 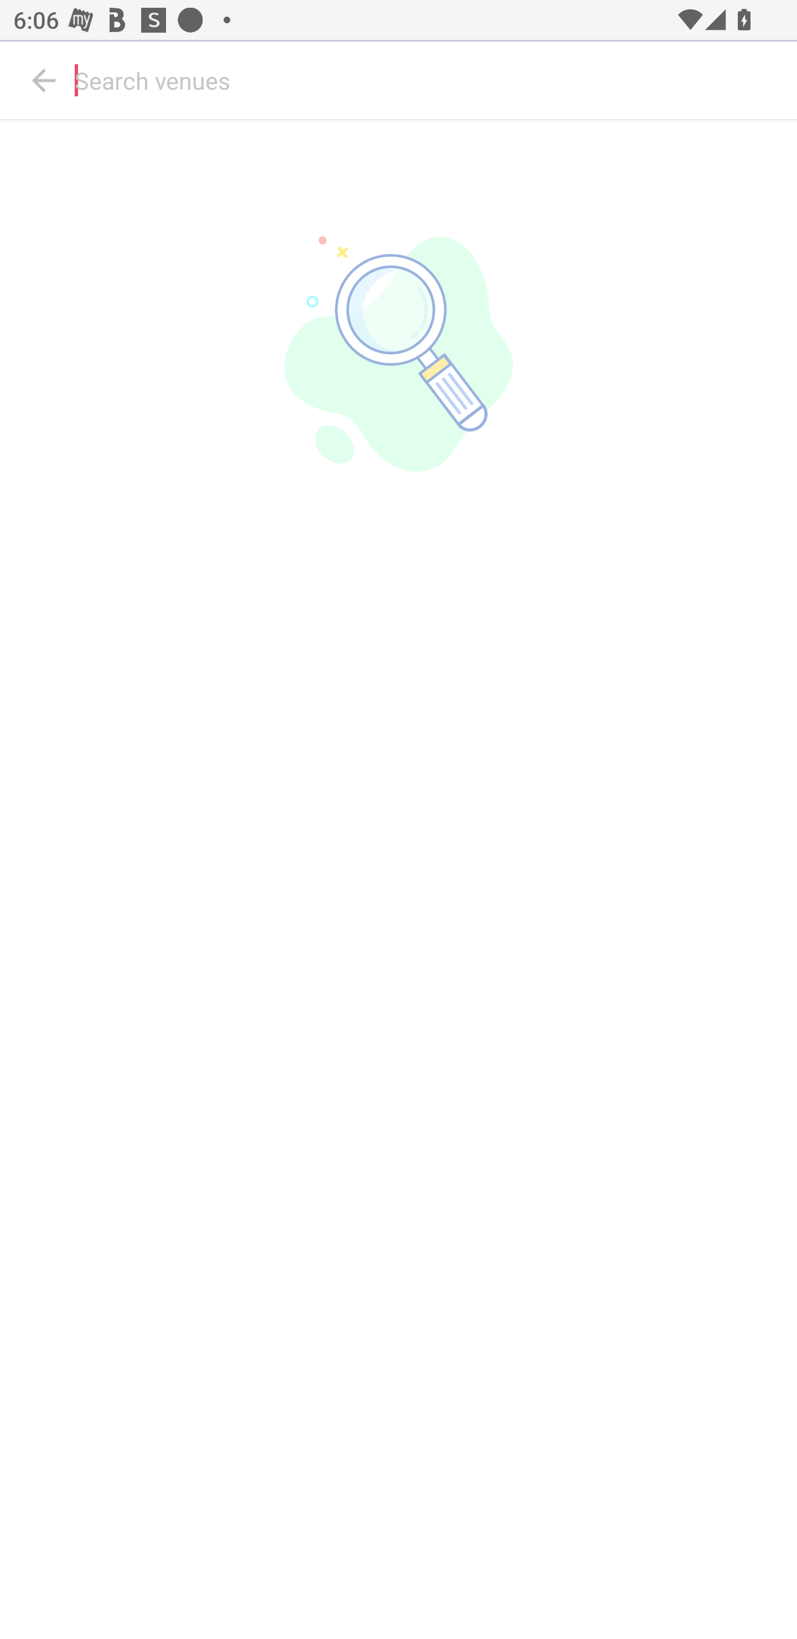 I want to click on Search venues, so click(x=432, y=80).